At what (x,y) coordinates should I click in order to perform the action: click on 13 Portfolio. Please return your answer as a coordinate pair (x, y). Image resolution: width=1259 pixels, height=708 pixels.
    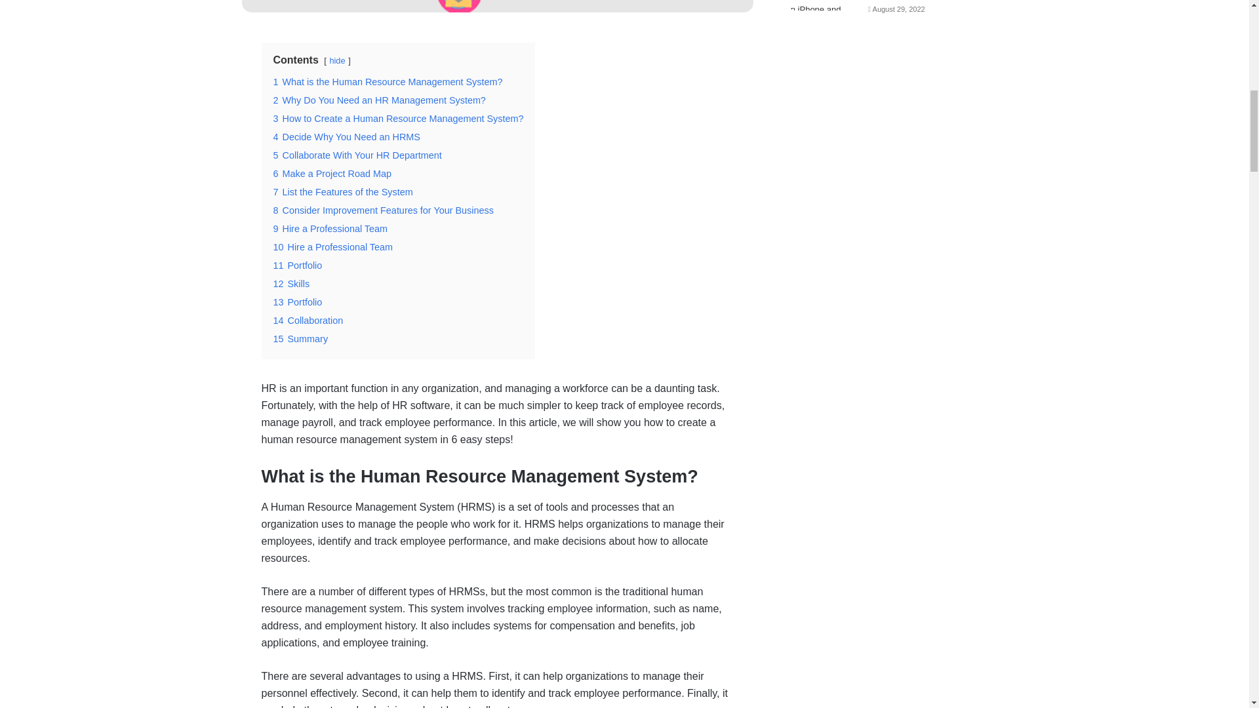
    Looking at the image, I should click on (298, 302).